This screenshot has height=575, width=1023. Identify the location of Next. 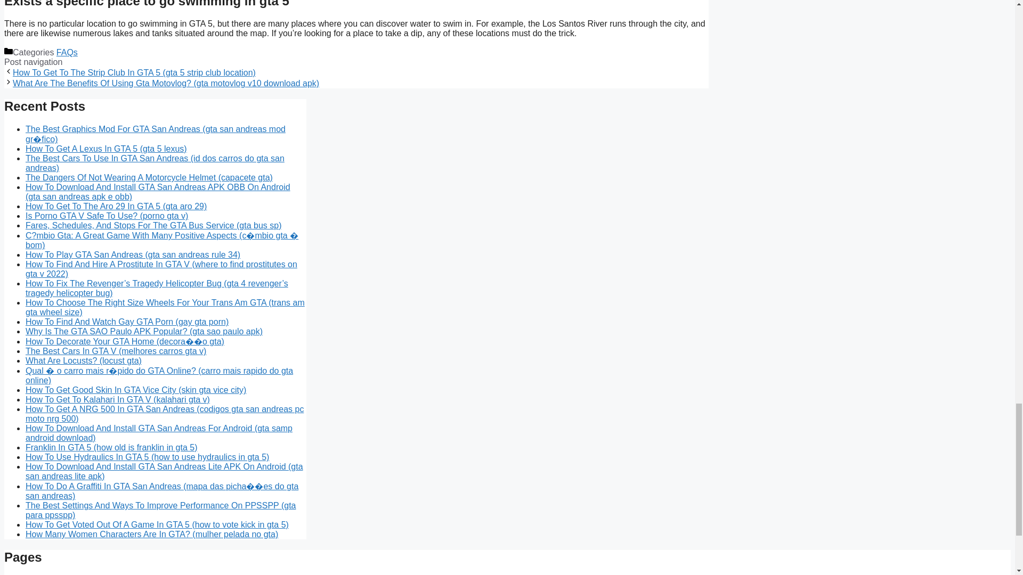
(166, 83).